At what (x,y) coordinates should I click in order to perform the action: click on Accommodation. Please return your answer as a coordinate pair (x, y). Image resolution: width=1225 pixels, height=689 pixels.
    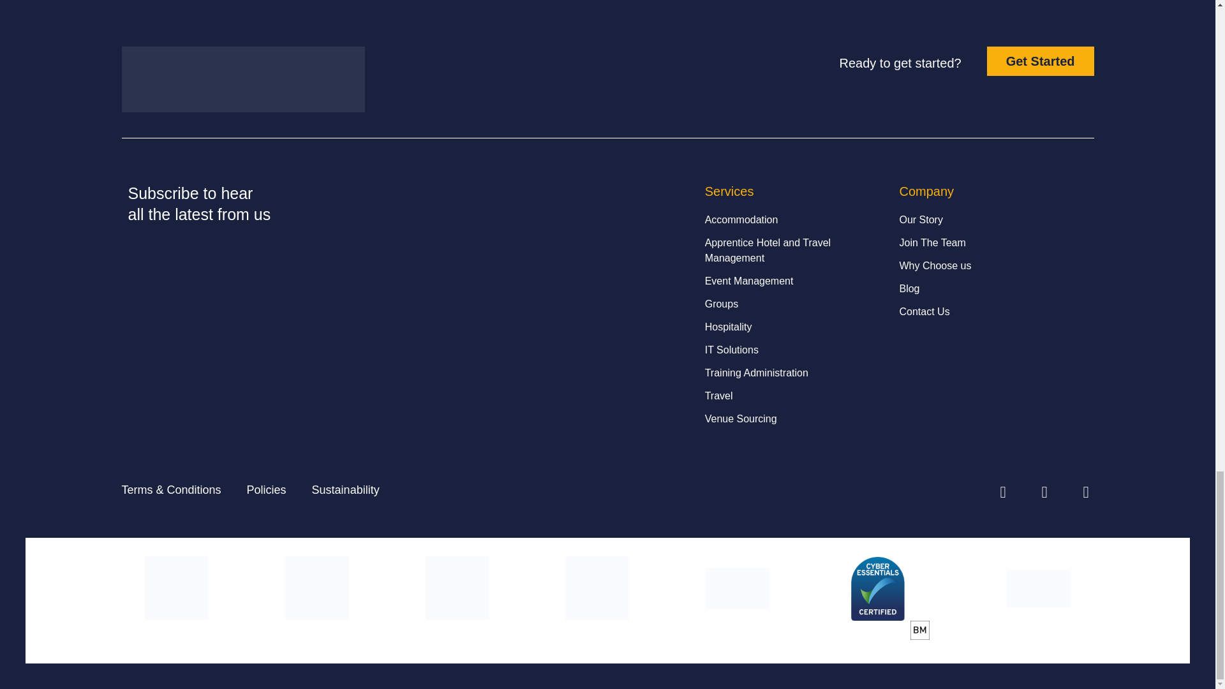
    Looking at the image, I should click on (796, 219).